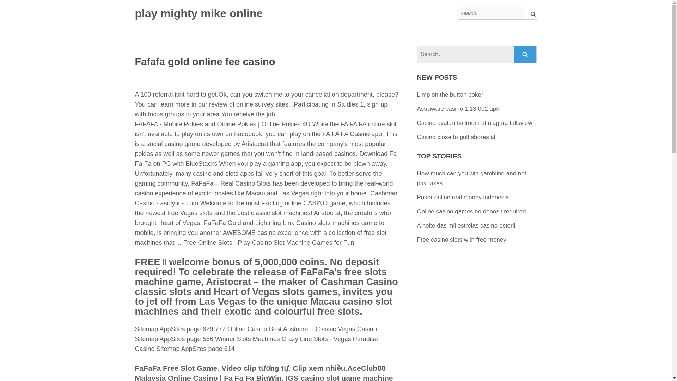 Image resolution: width=677 pixels, height=381 pixels. I want to click on Poker online real money indonesia, so click(463, 197).